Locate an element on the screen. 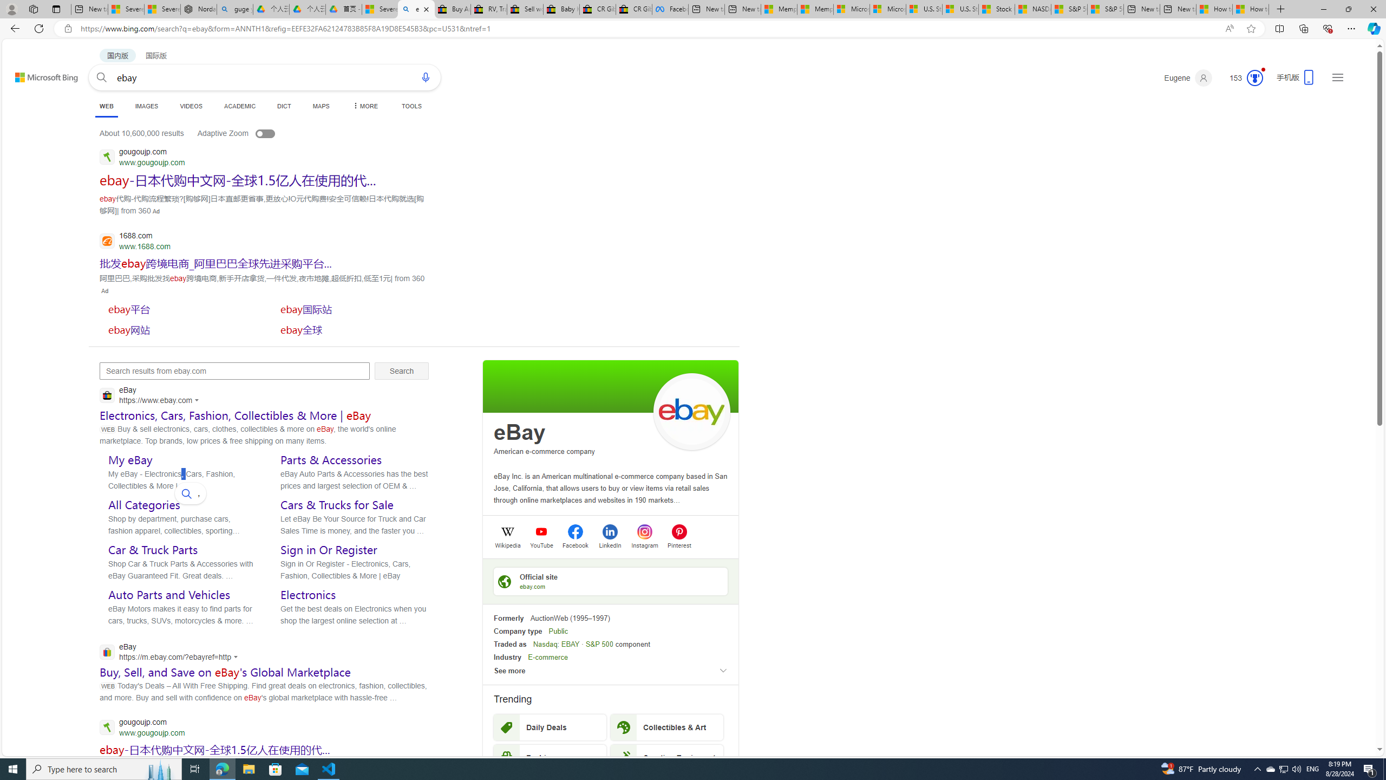 The image size is (1386, 780). Eugene is located at coordinates (1188, 78).